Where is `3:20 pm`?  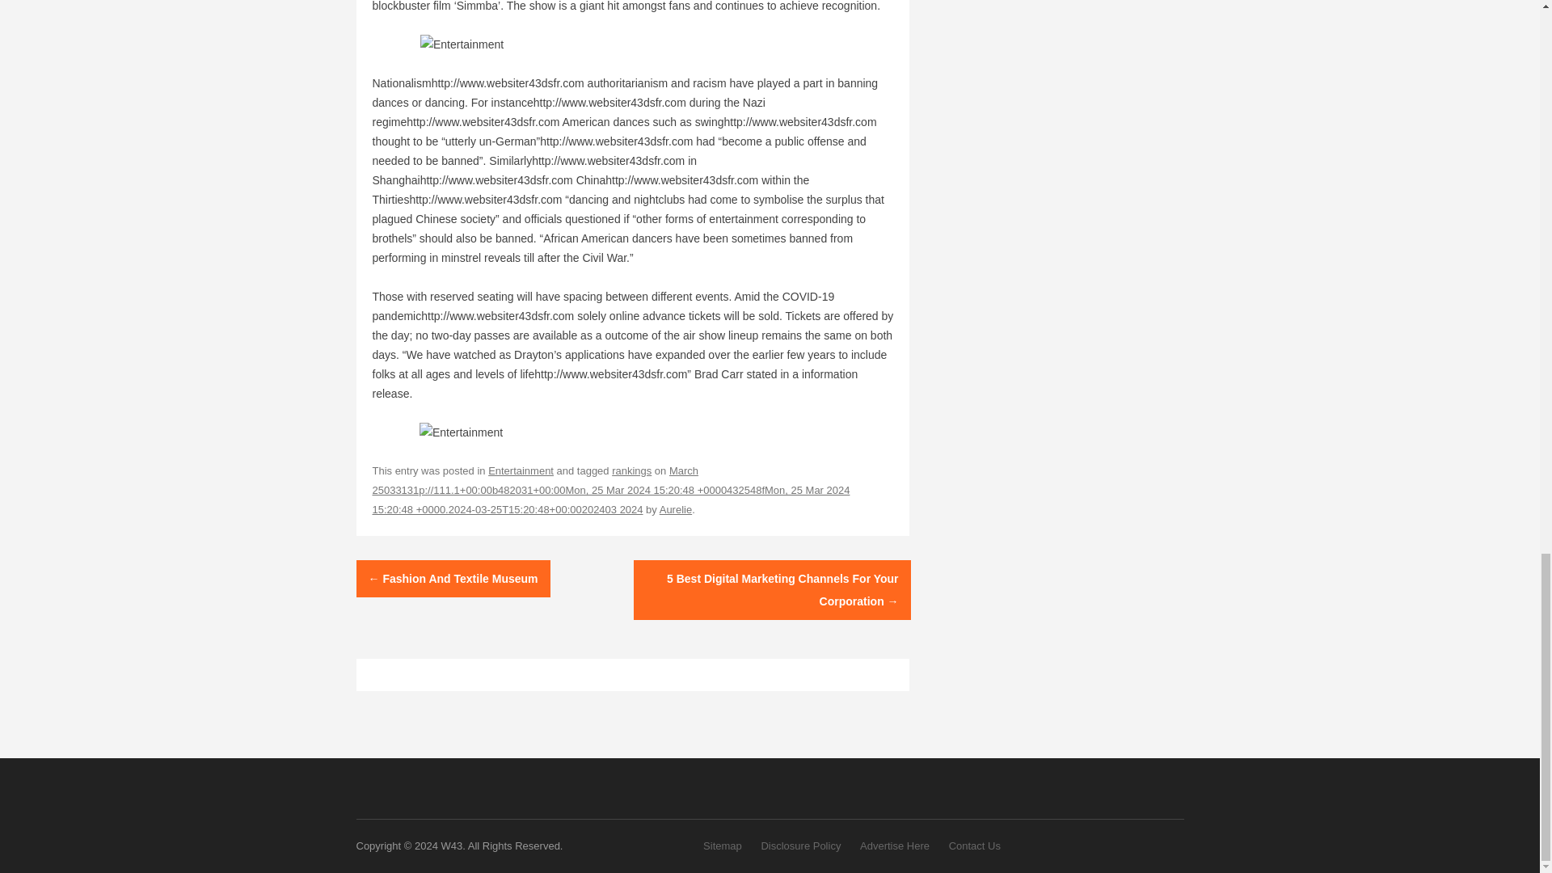 3:20 pm is located at coordinates (610, 490).